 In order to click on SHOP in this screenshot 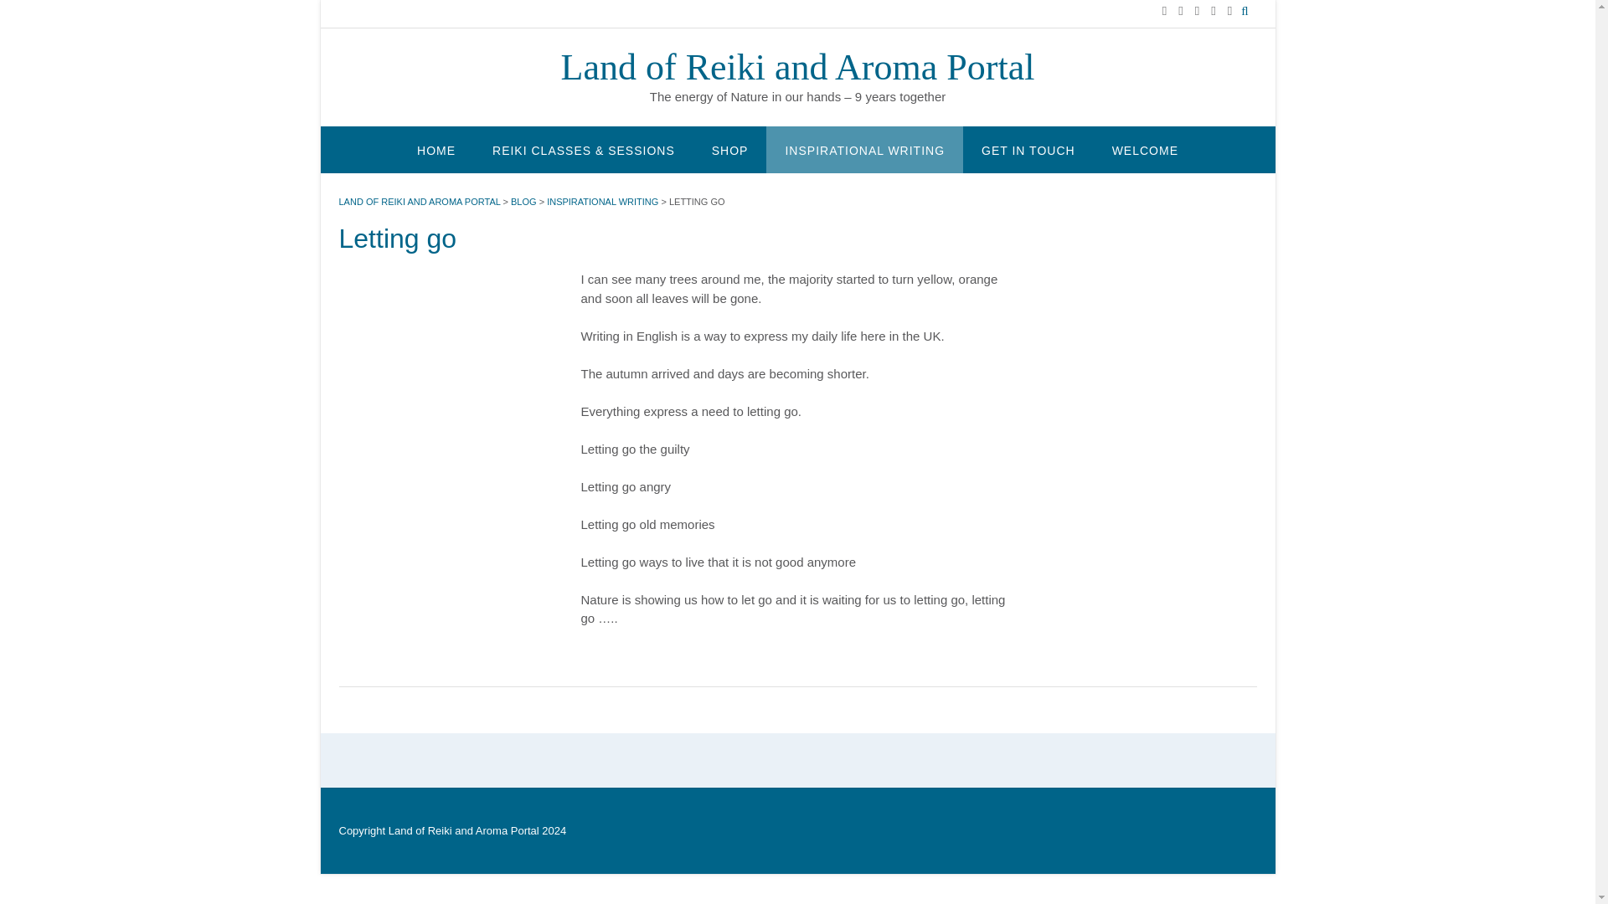, I will do `click(729, 149)`.